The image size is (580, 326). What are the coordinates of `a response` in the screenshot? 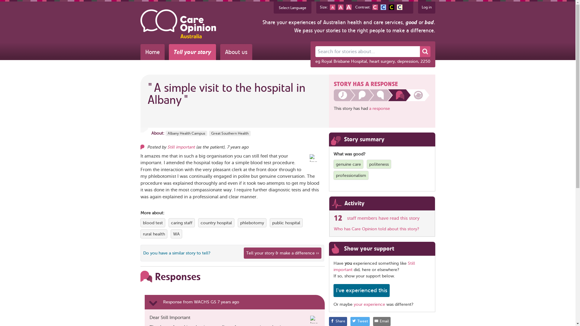 It's located at (379, 109).